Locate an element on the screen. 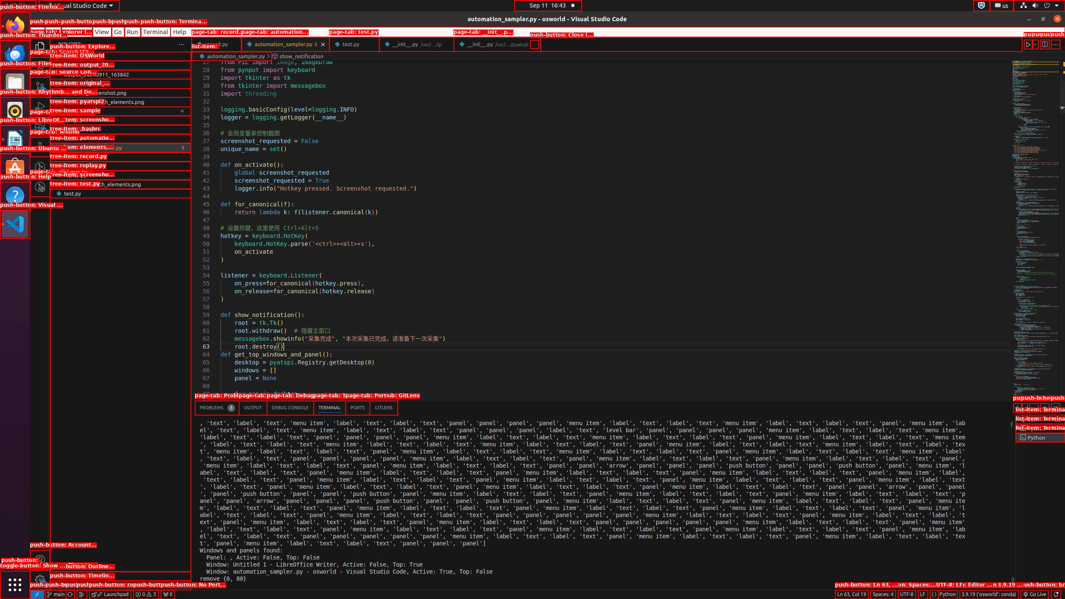 This screenshot has width=1065, height=599. Accounts is located at coordinates (40, 560).